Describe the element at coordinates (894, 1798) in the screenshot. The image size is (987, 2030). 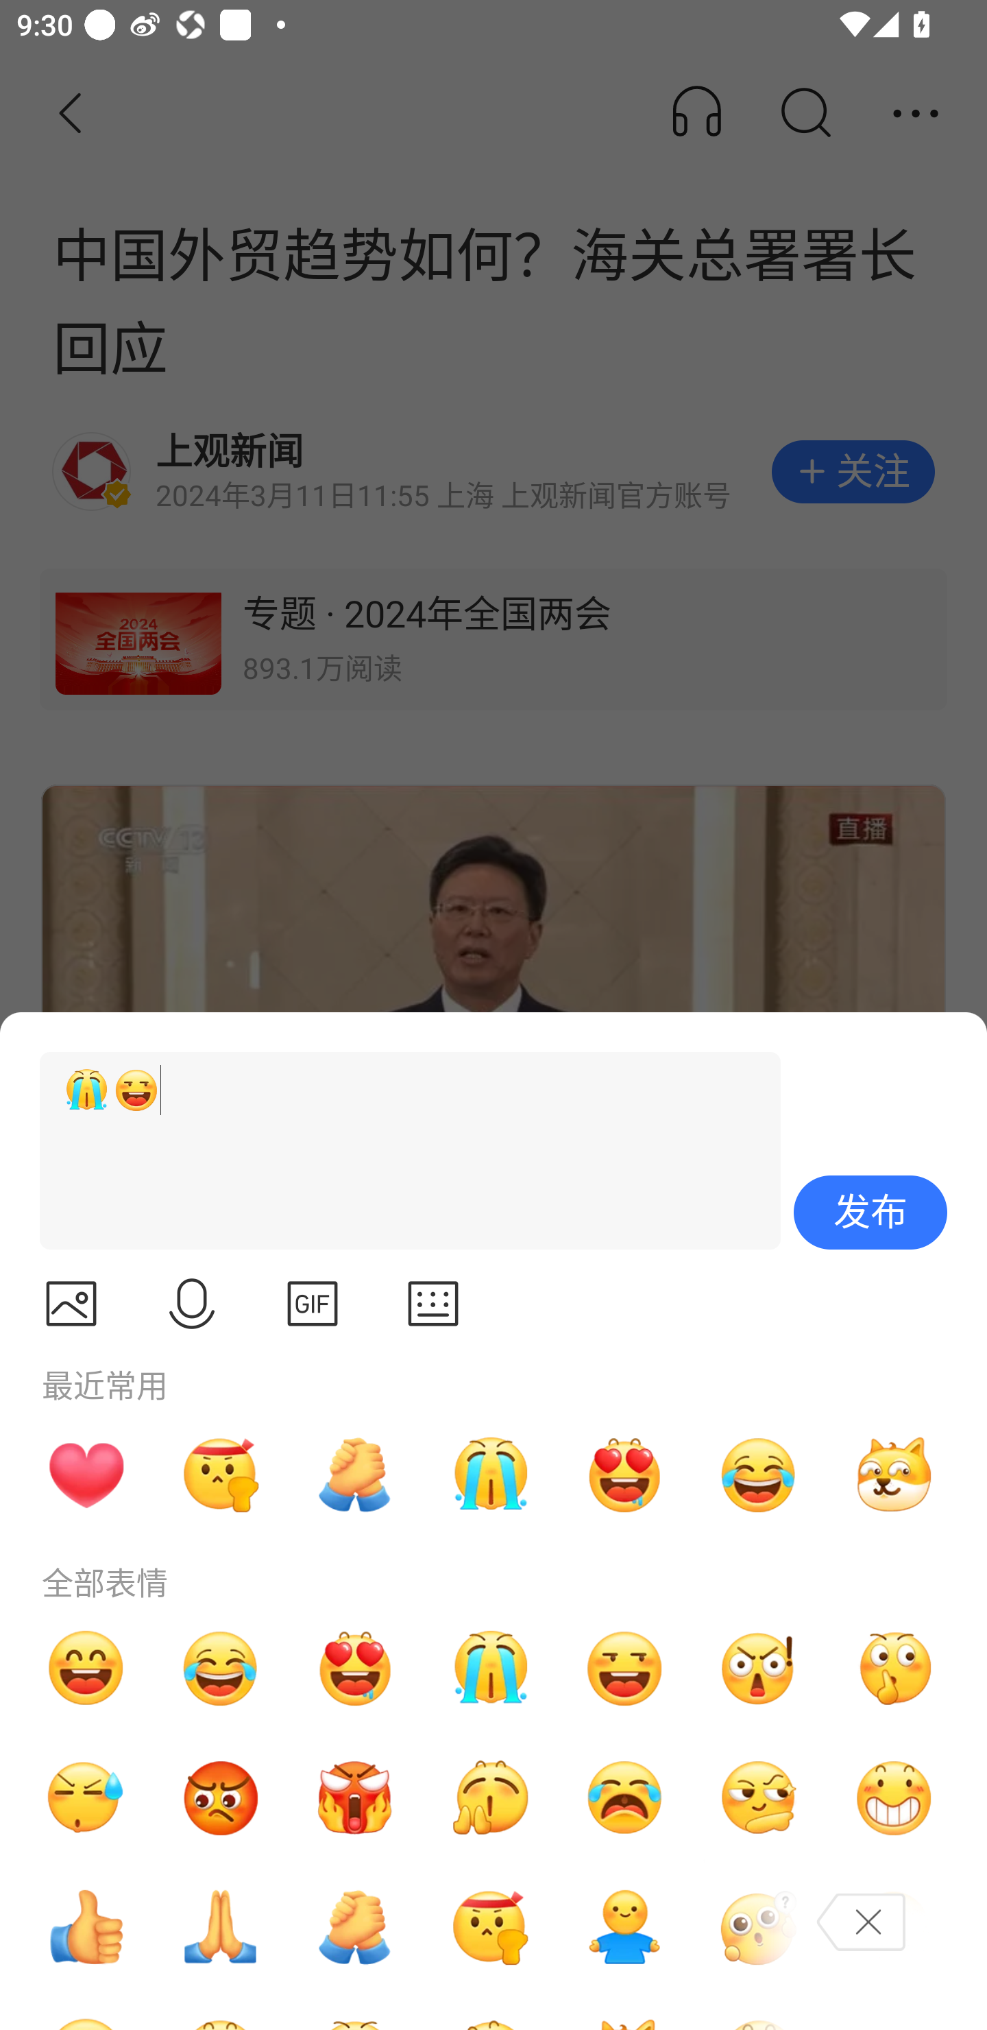
I see `坏笑` at that location.